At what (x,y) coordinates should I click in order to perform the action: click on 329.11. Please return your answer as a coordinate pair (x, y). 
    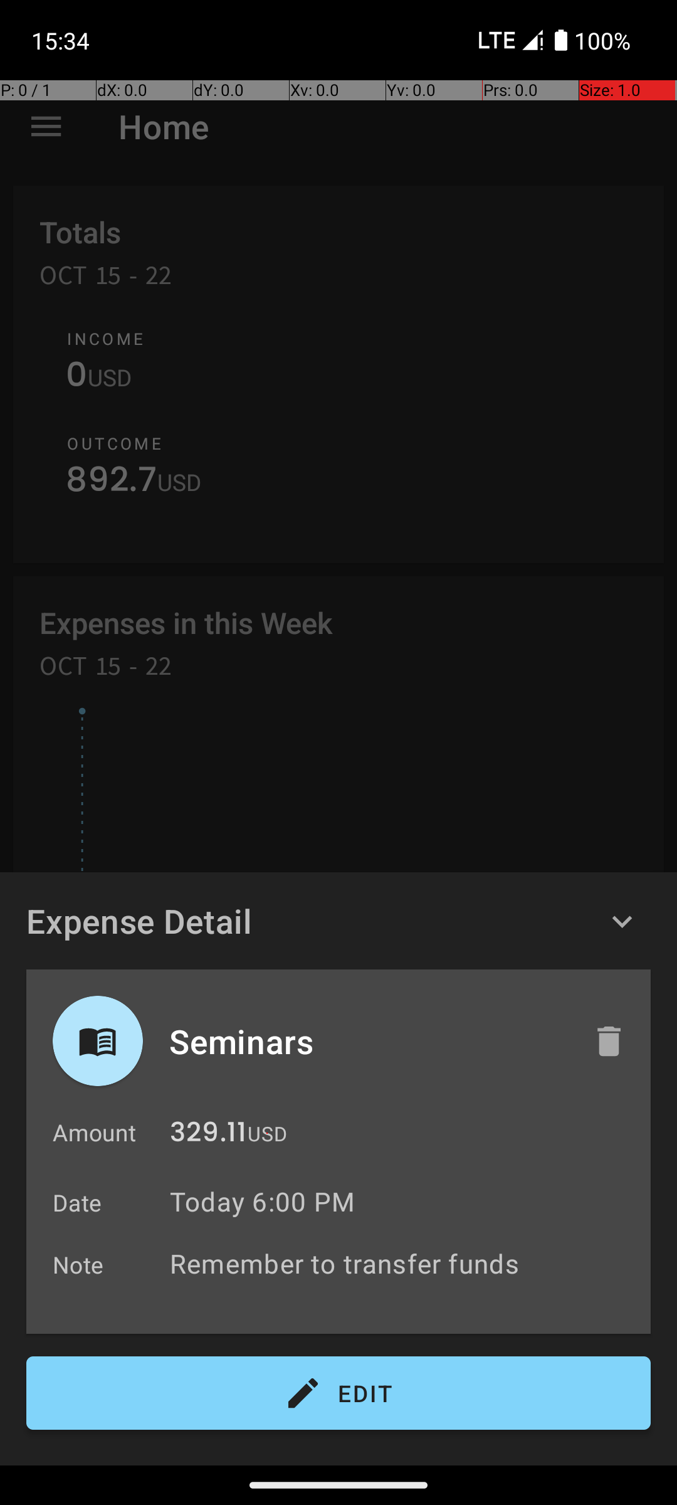
    Looking at the image, I should click on (208, 1135).